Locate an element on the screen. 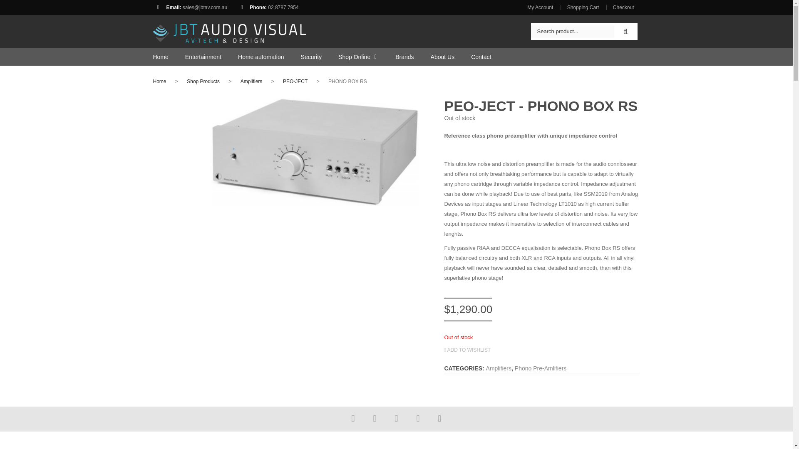 This screenshot has width=799, height=449. phonoboxrs is located at coordinates (315, 152).